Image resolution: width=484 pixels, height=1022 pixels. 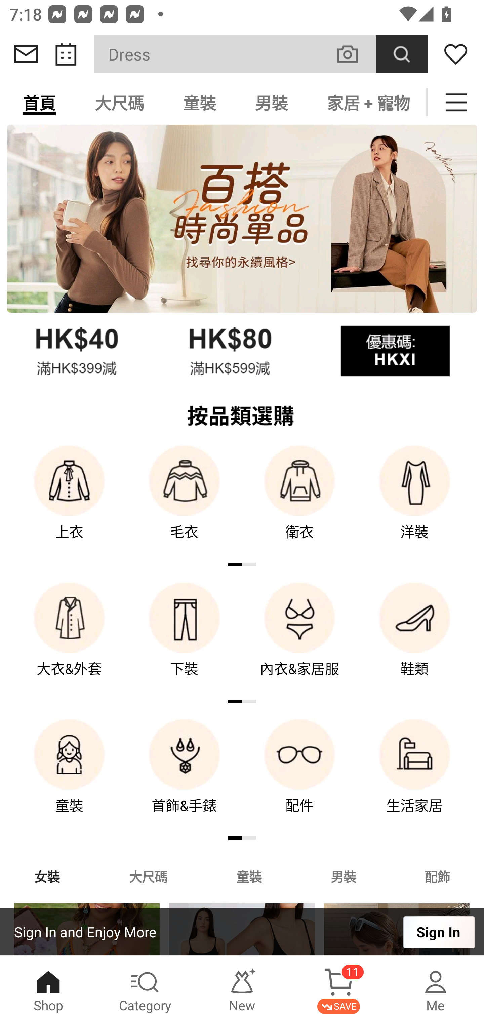 I want to click on 配飾, so click(x=438, y=876).